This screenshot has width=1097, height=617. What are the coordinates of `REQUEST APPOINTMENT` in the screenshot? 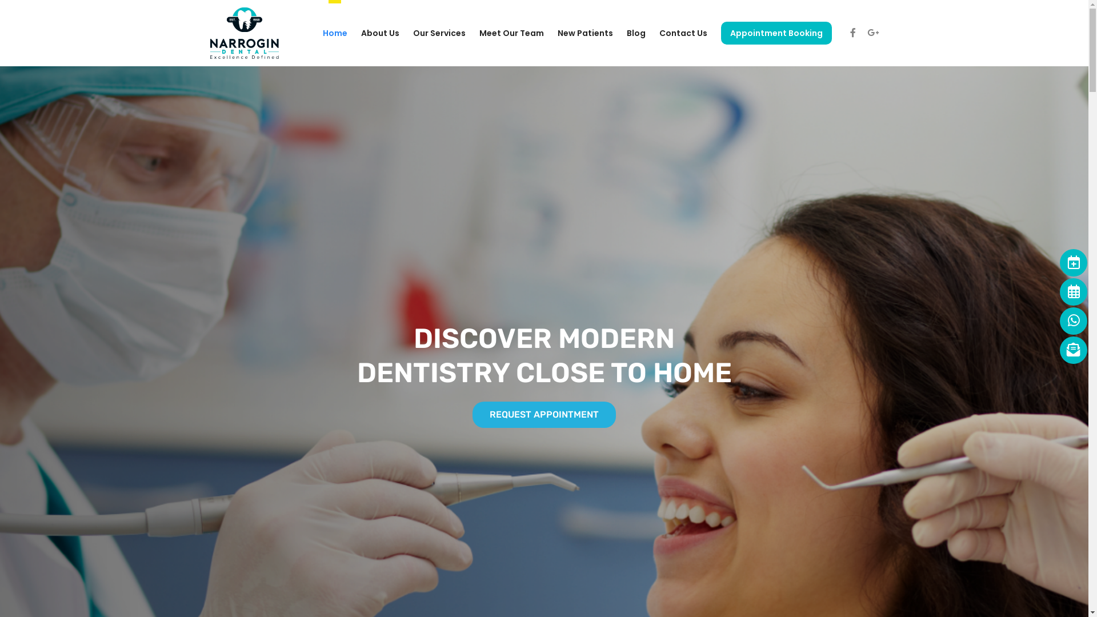 It's located at (544, 415).